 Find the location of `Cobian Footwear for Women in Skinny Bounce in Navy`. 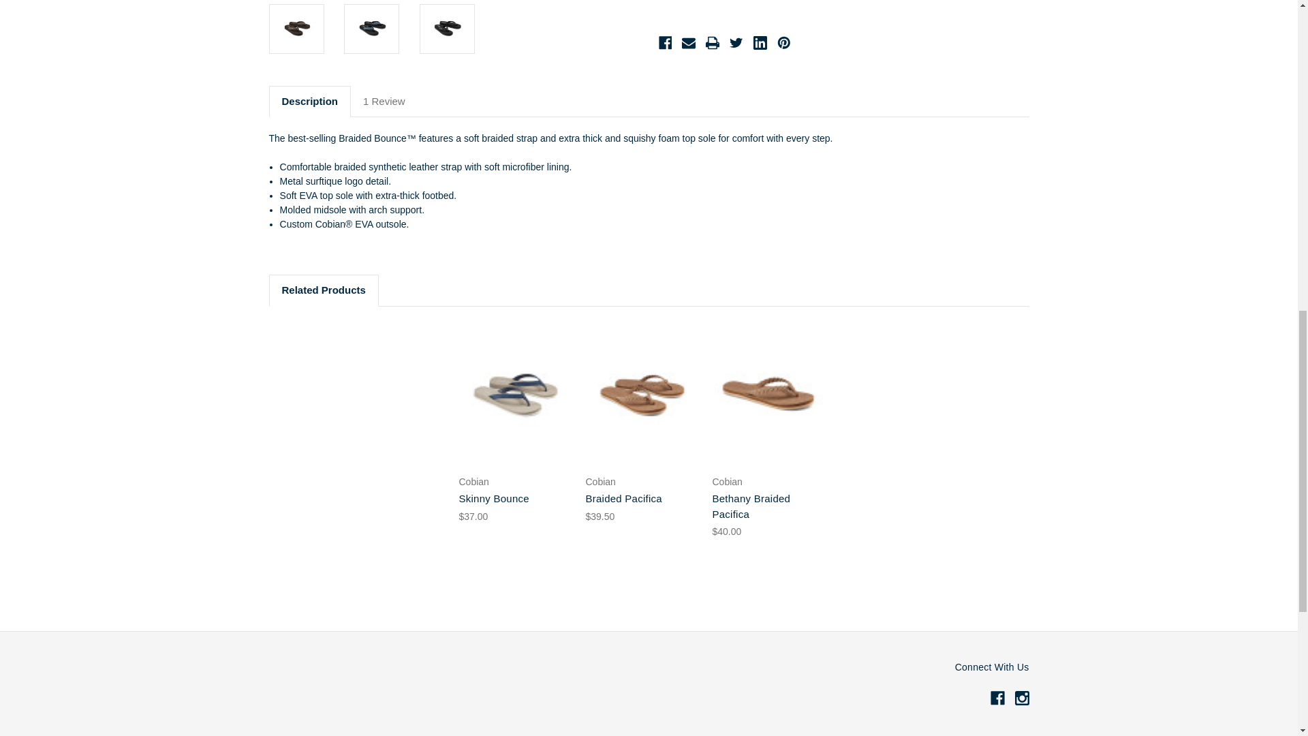

Cobian Footwear for Women in Skinny Bounce in Navy is located at coordinates (514, 394).